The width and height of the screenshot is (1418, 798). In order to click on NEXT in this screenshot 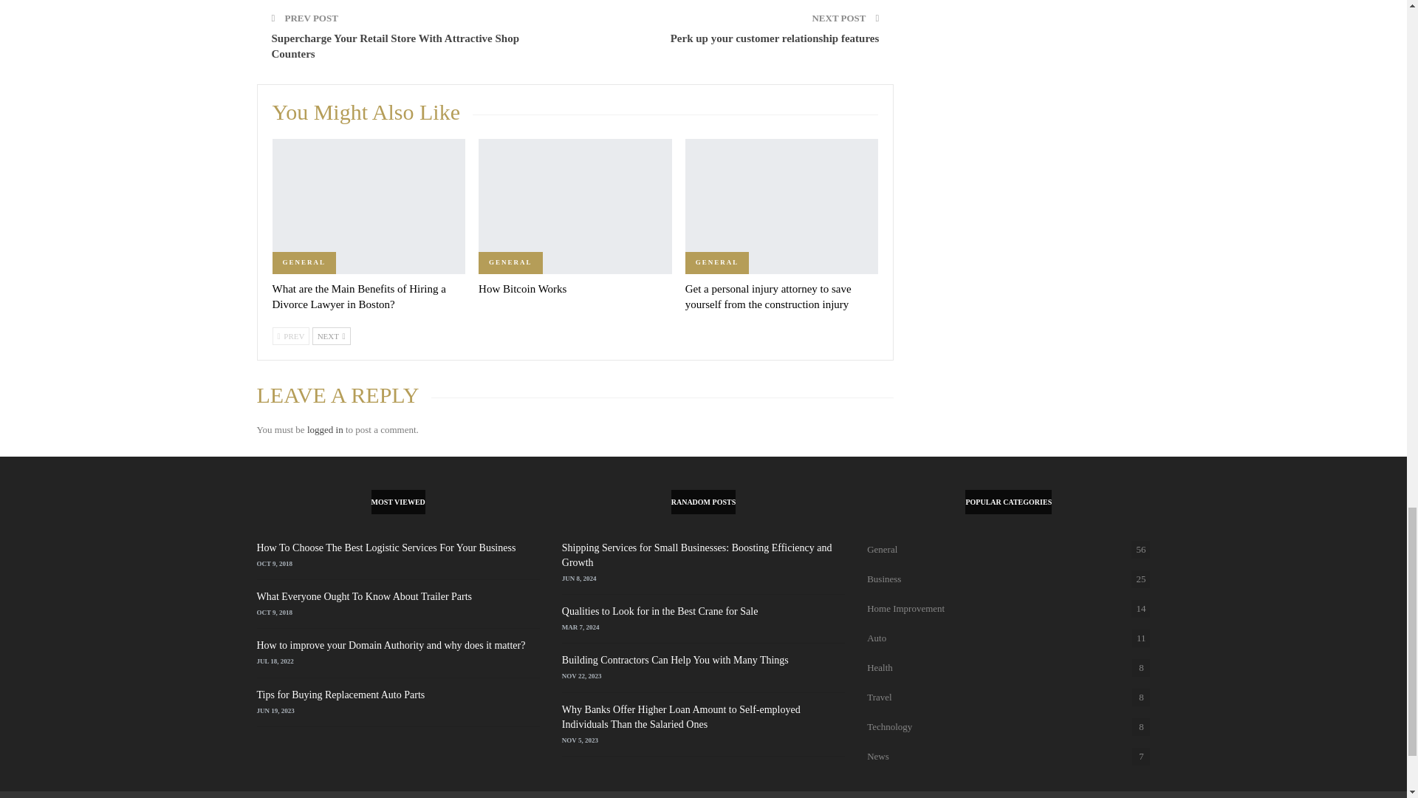, I will do `click(331, 335)`.